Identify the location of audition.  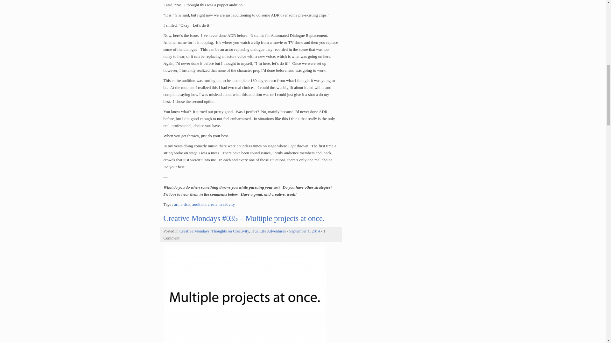
(199, 205).